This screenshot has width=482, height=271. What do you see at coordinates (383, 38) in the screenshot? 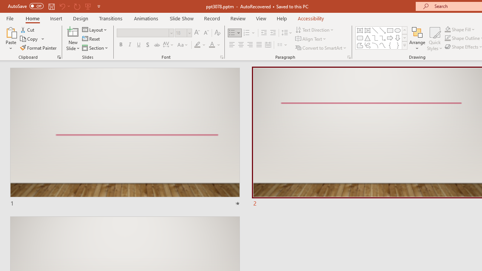
I see `Connector: Elbow Arrow` at bounding box center [383, 38].